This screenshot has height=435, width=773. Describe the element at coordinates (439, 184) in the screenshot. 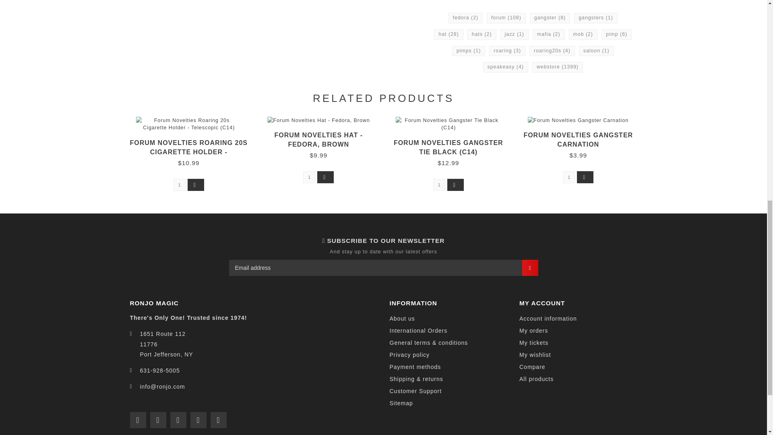

I see `1` at that location.